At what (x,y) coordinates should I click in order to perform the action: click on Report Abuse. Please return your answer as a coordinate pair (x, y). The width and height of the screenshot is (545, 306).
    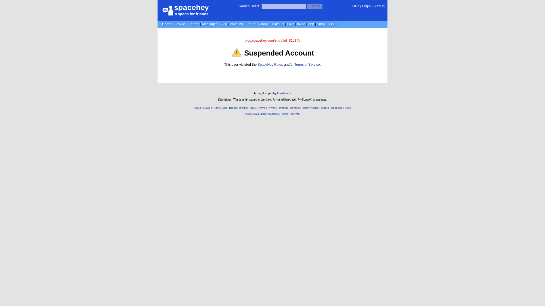
    Looking at the image, I should click on (310, 108).